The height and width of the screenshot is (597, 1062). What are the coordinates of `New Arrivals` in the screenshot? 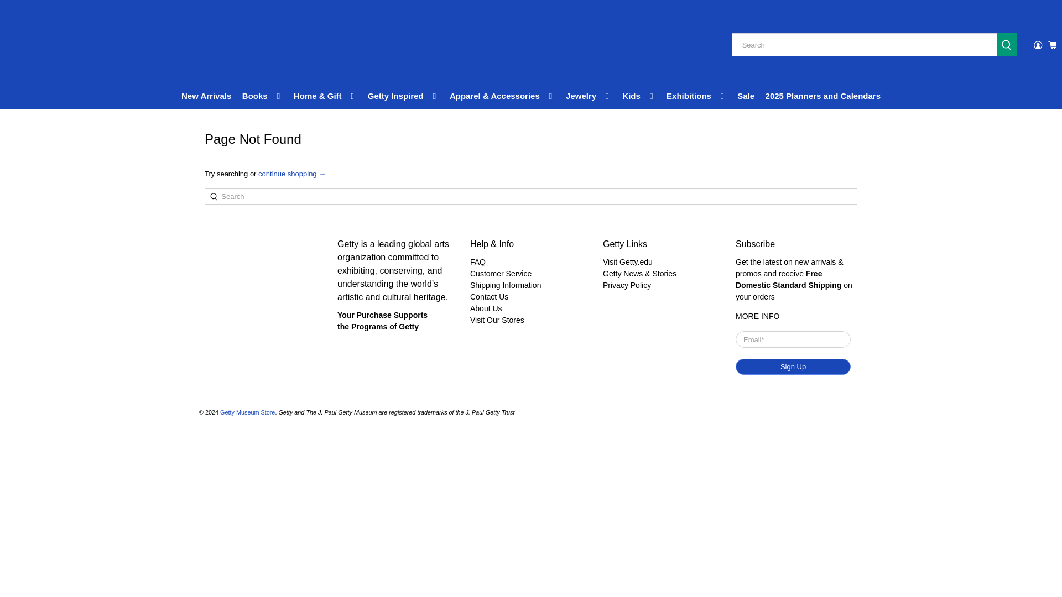 It's located at (206, 96).